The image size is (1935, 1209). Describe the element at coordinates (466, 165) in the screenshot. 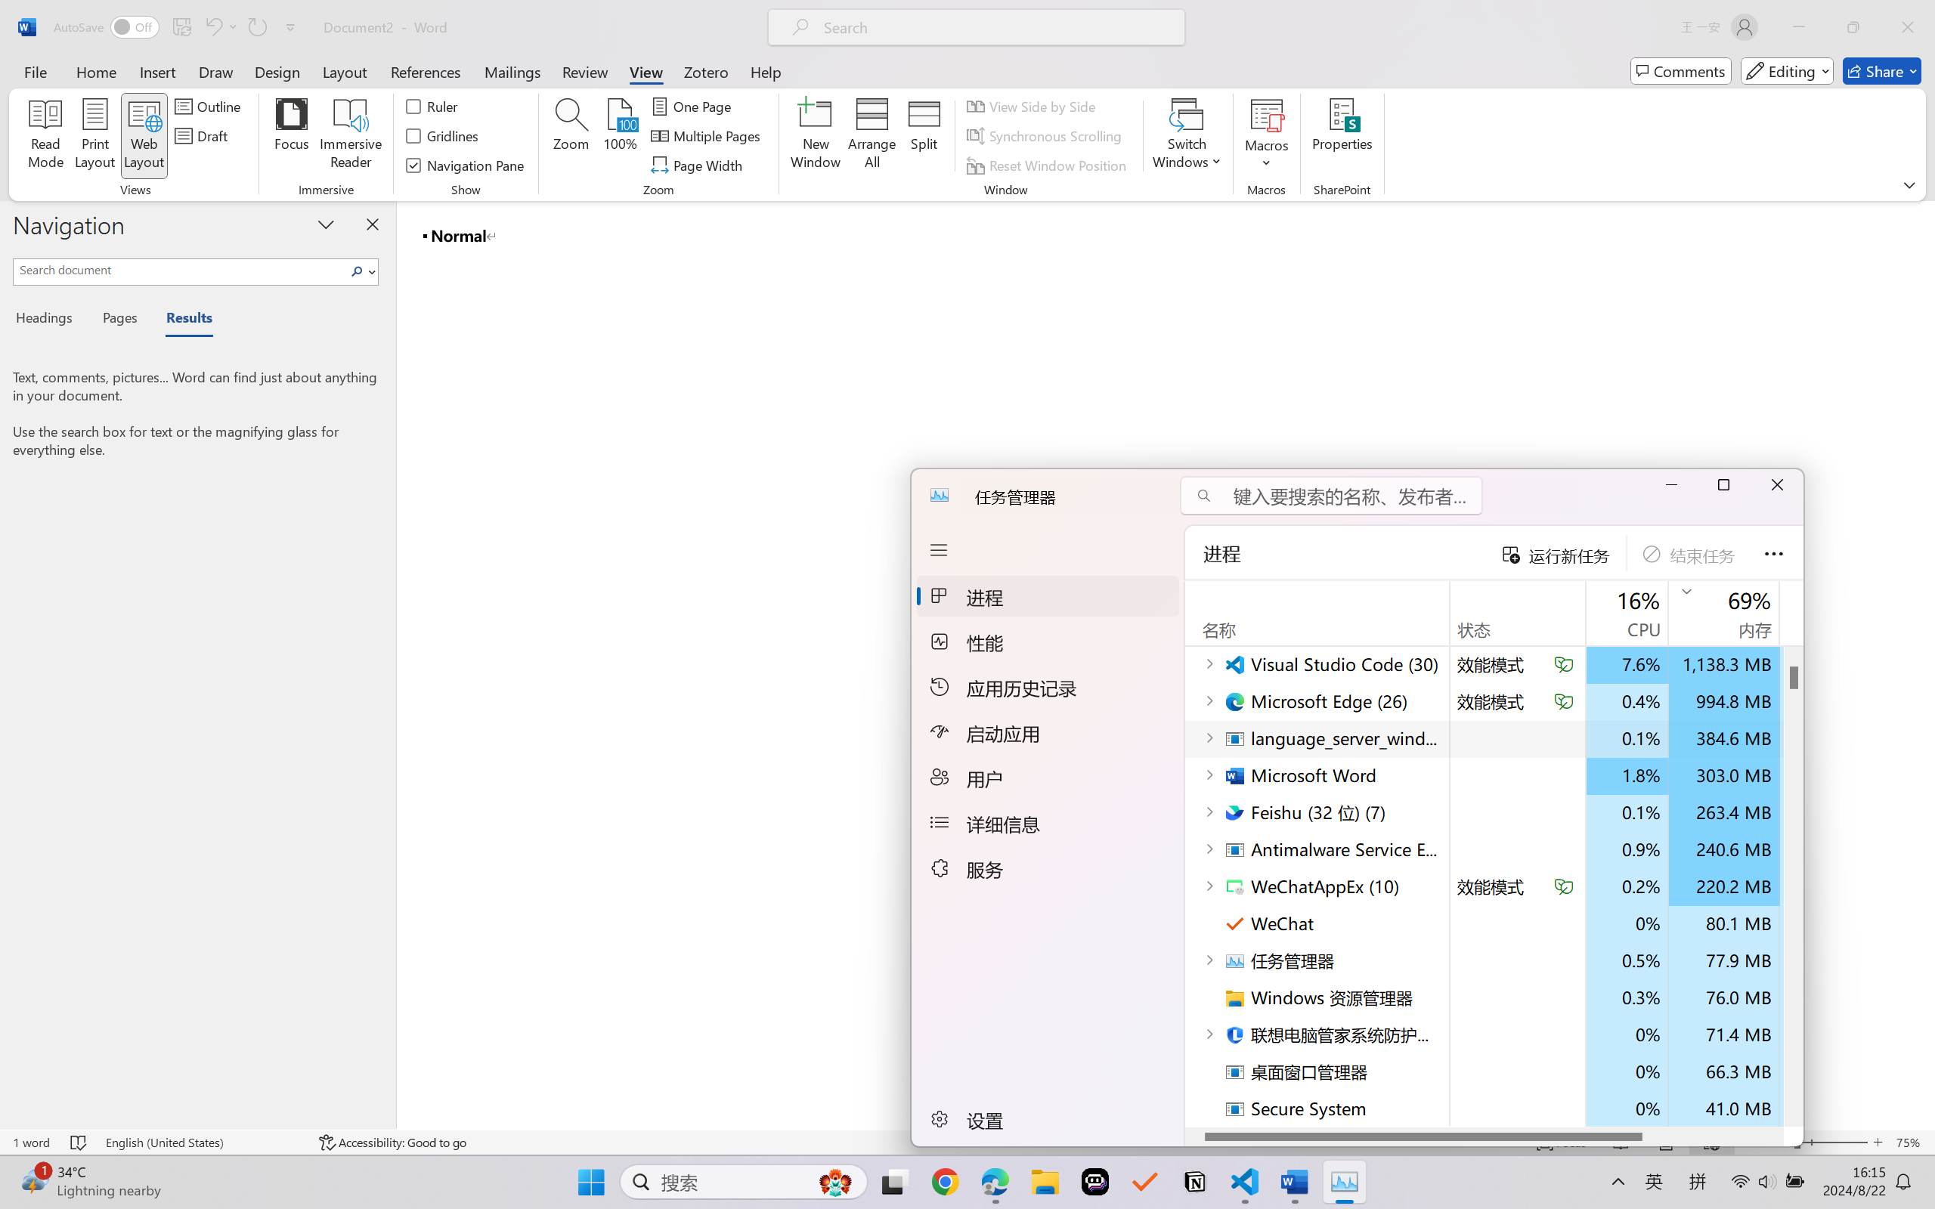

I see `Navigation Pane` at that location.